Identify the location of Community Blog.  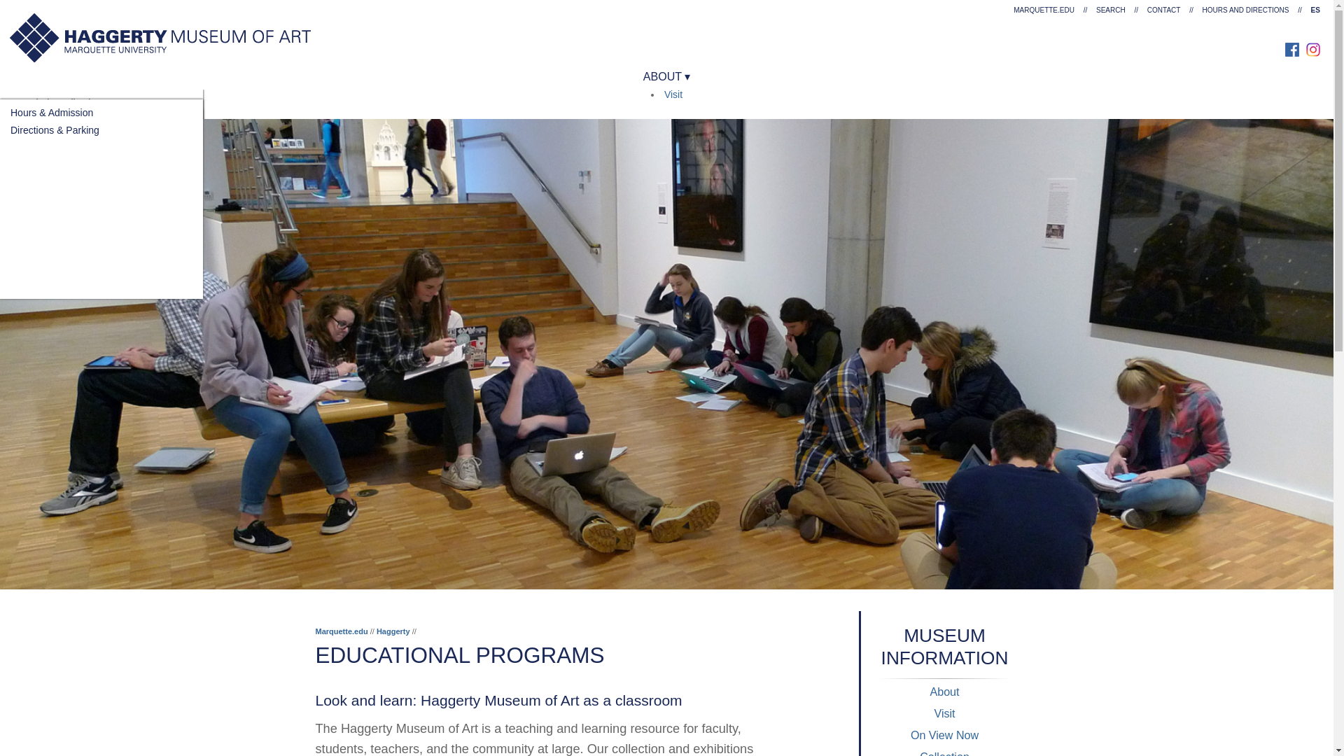
(46, 216).